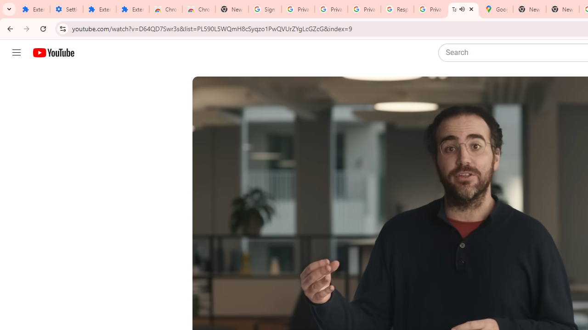 This screenshot has height=330, width=588. I want to click on Sign in - Google Accounts, so click(265, 9).